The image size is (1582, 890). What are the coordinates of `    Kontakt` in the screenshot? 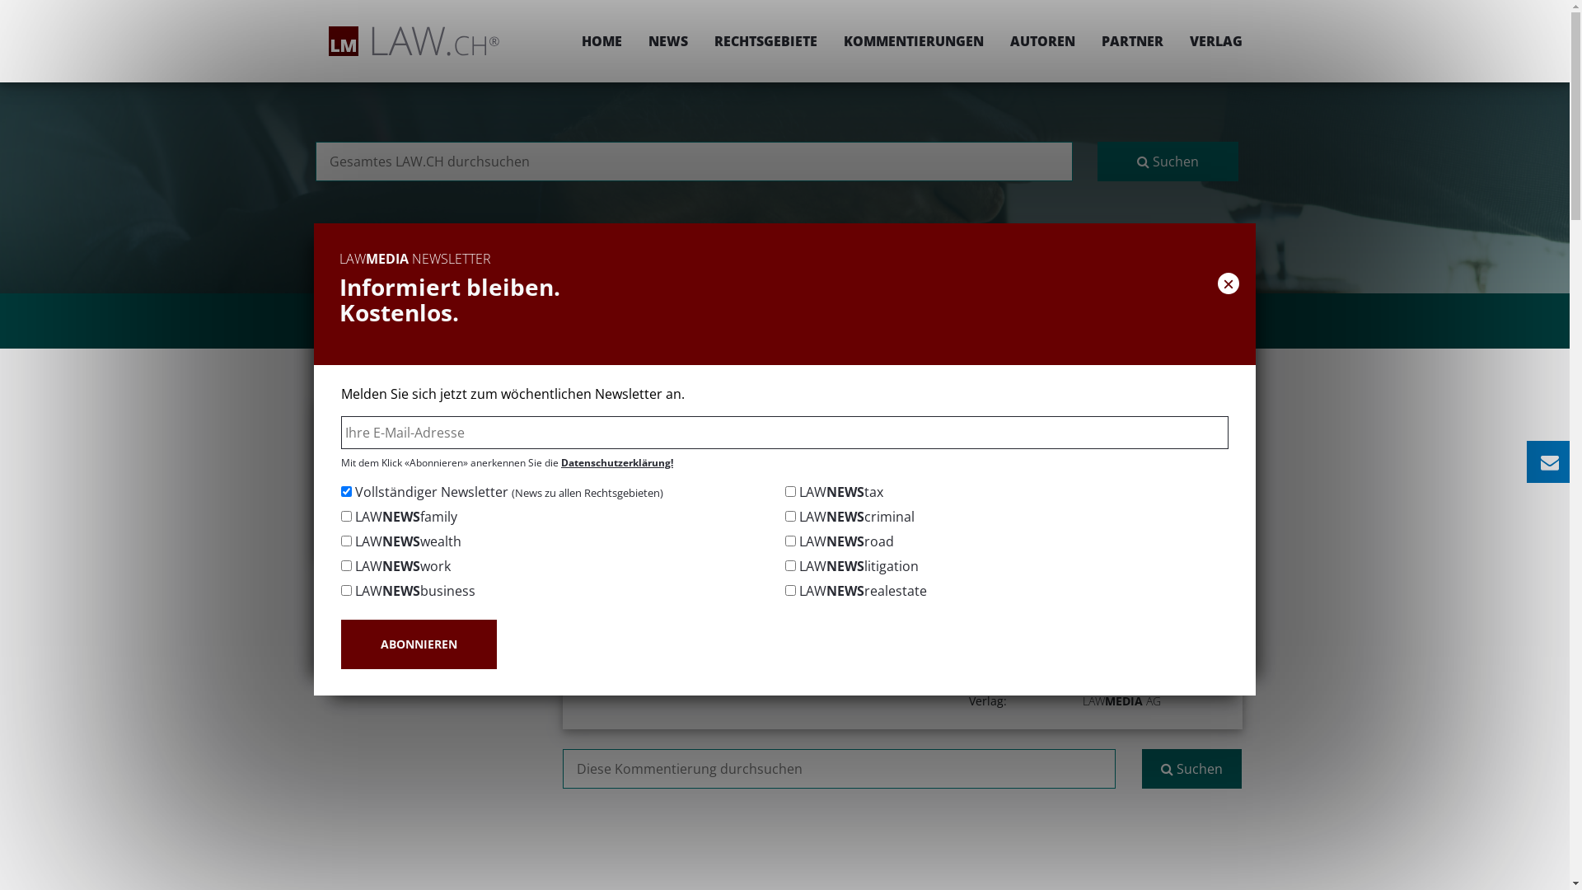 It's located at (426, 592).